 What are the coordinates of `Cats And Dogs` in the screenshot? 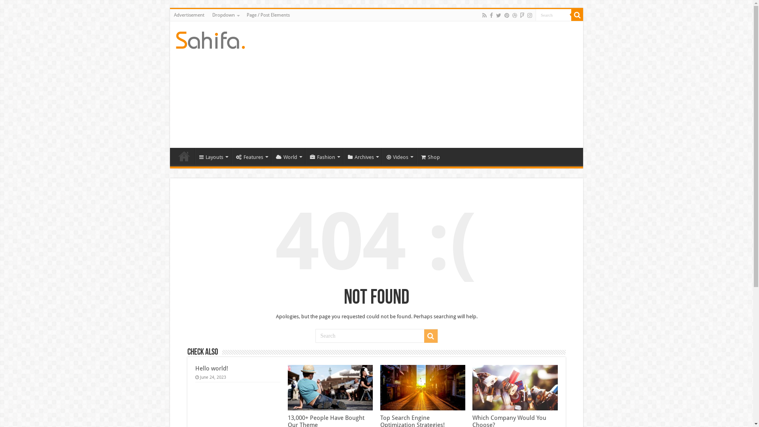 It's located at (210, 39).